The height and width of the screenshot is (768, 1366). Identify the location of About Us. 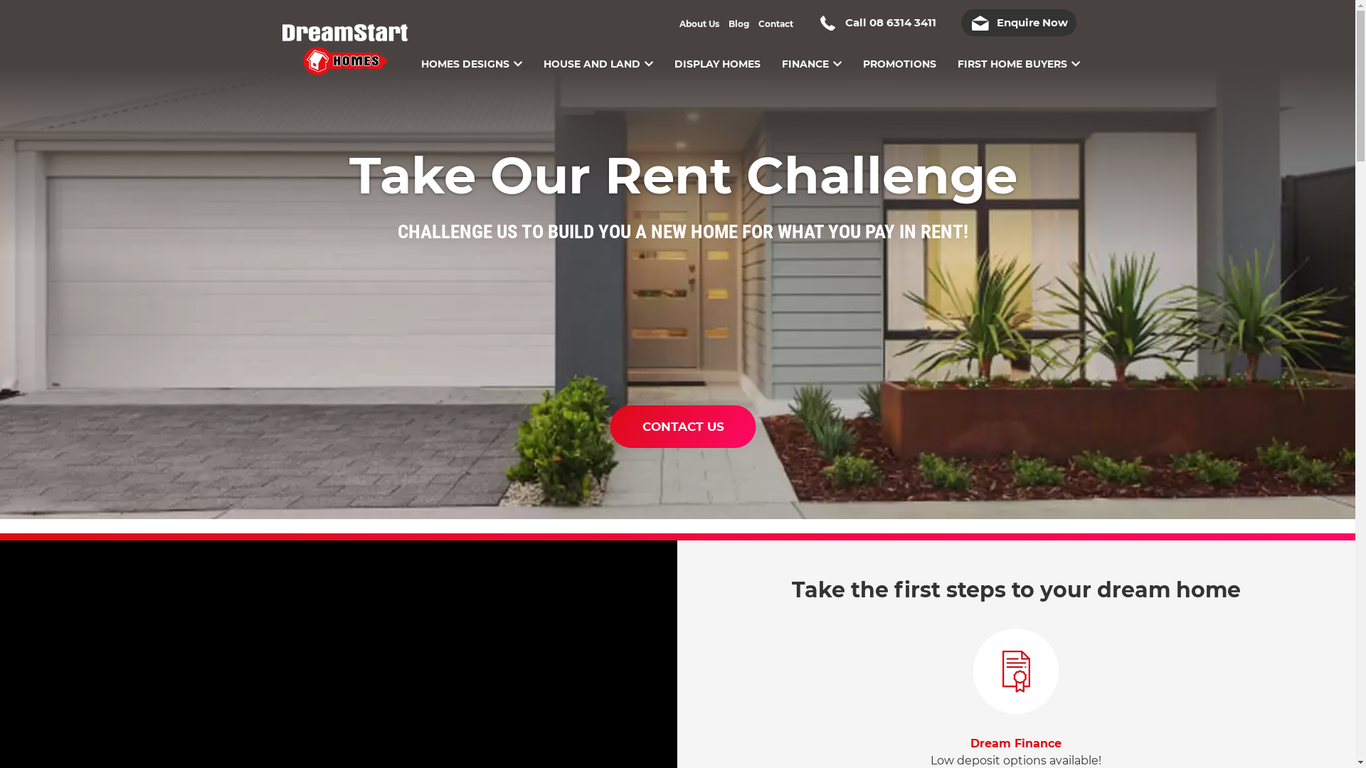
(699, 24).